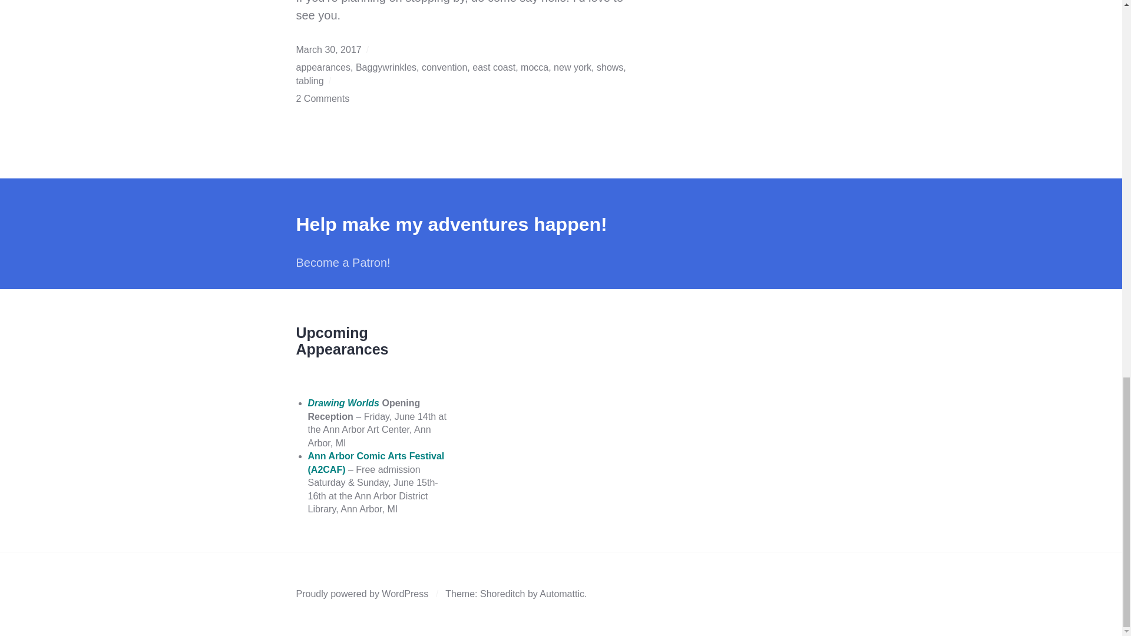 This screenshot has height=636, width=1131. I want to click on mocca, so click(534, 67).